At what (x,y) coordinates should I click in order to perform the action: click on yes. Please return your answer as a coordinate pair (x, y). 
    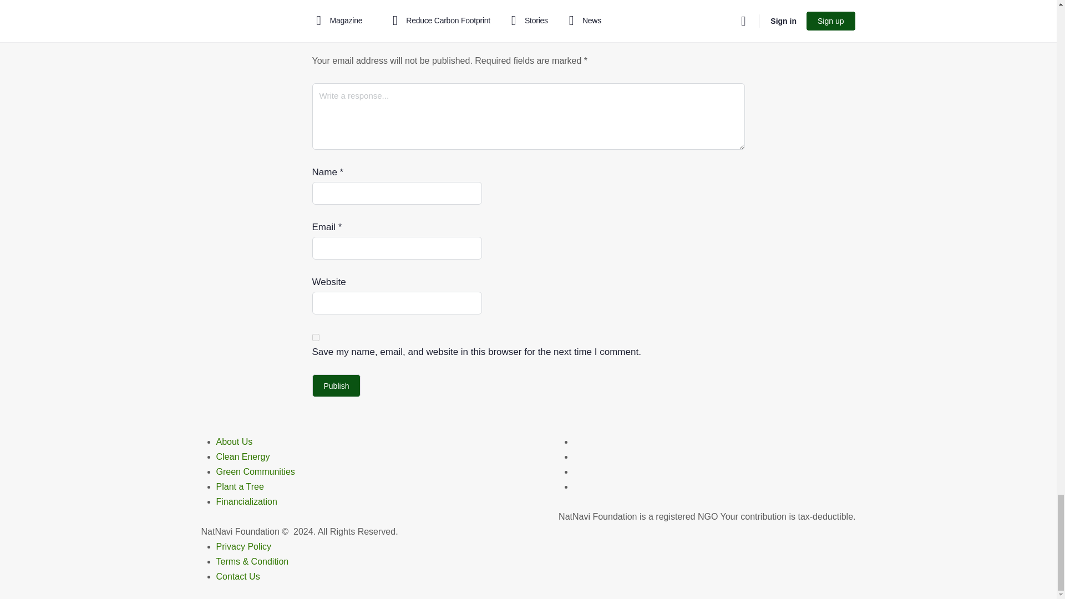
    Looking at the image, I should click on (315, 337).